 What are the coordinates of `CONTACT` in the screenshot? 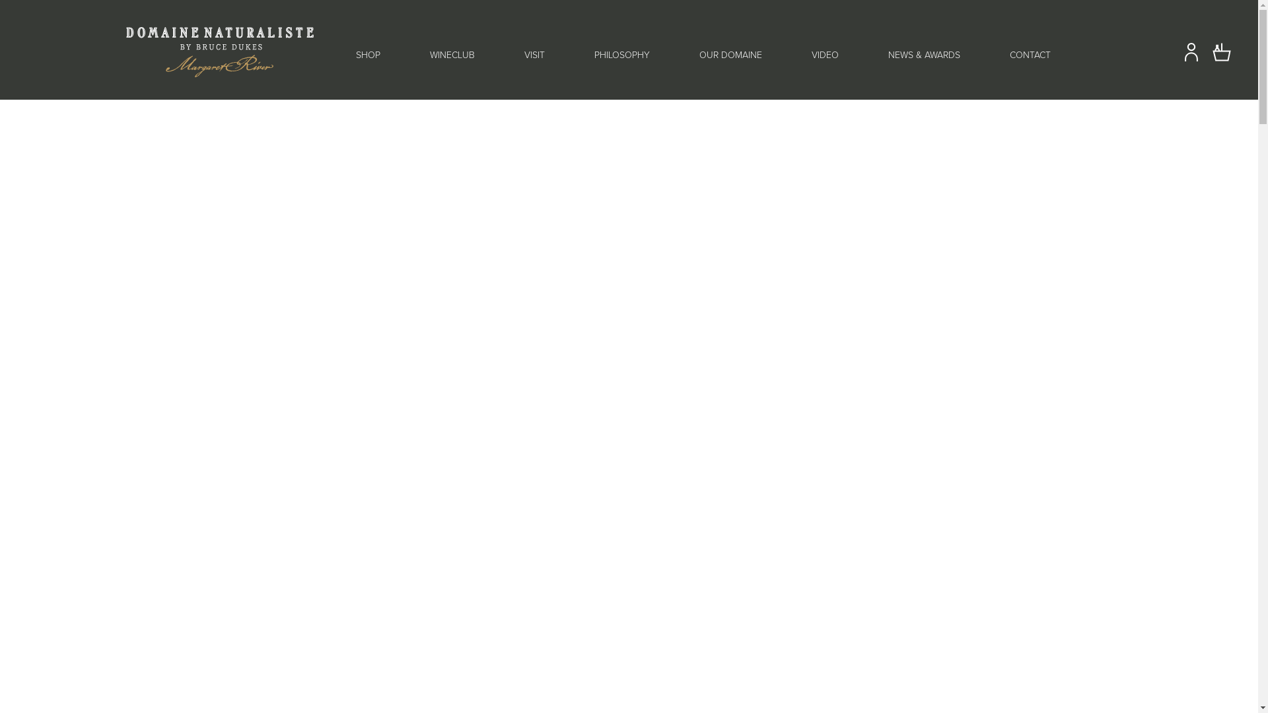 It's located at (1030, 54).